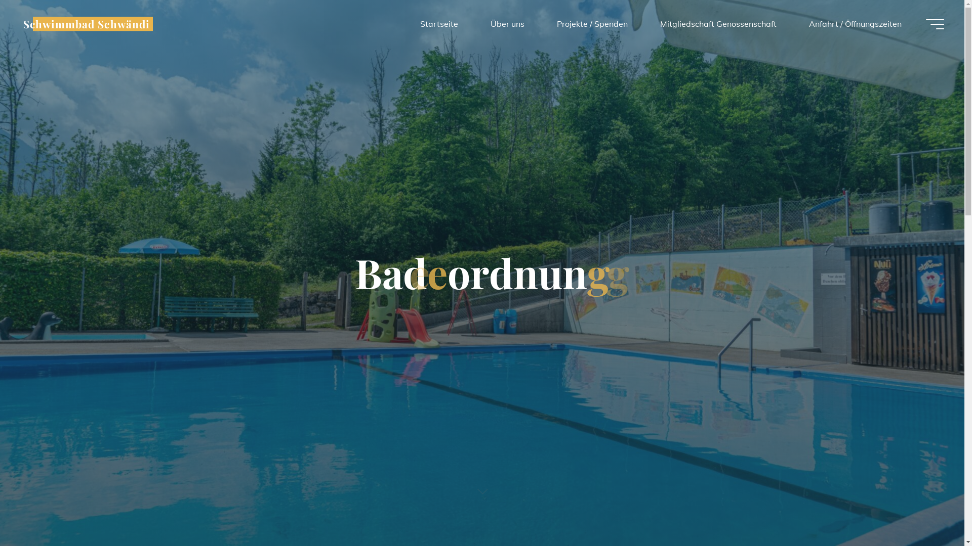  Describe the element at coordinates (592, 24) in the screenshot. I see `Projekte / Spenden` at that location.